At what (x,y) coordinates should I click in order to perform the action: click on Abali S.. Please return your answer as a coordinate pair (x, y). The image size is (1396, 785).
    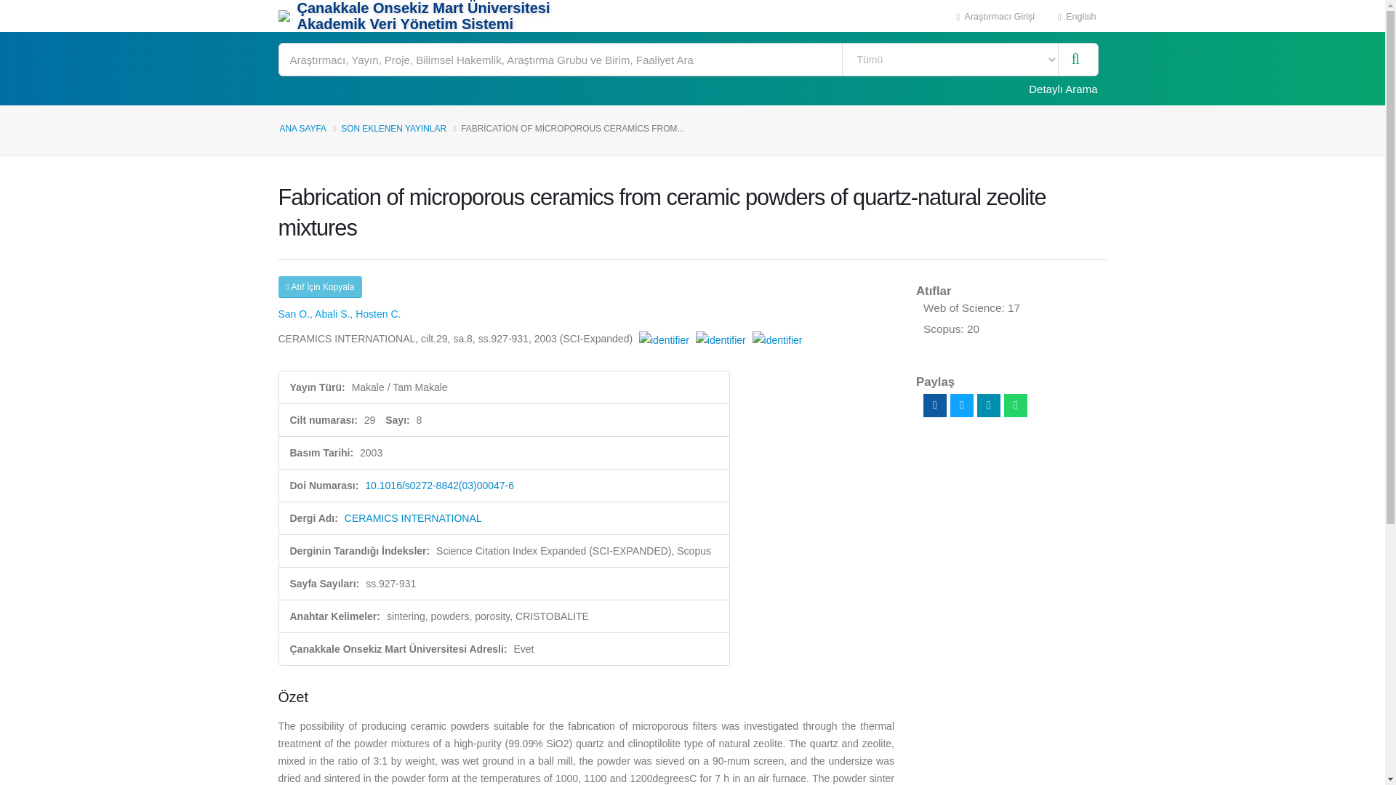
    Looking at the image, I should click on (332, 314).